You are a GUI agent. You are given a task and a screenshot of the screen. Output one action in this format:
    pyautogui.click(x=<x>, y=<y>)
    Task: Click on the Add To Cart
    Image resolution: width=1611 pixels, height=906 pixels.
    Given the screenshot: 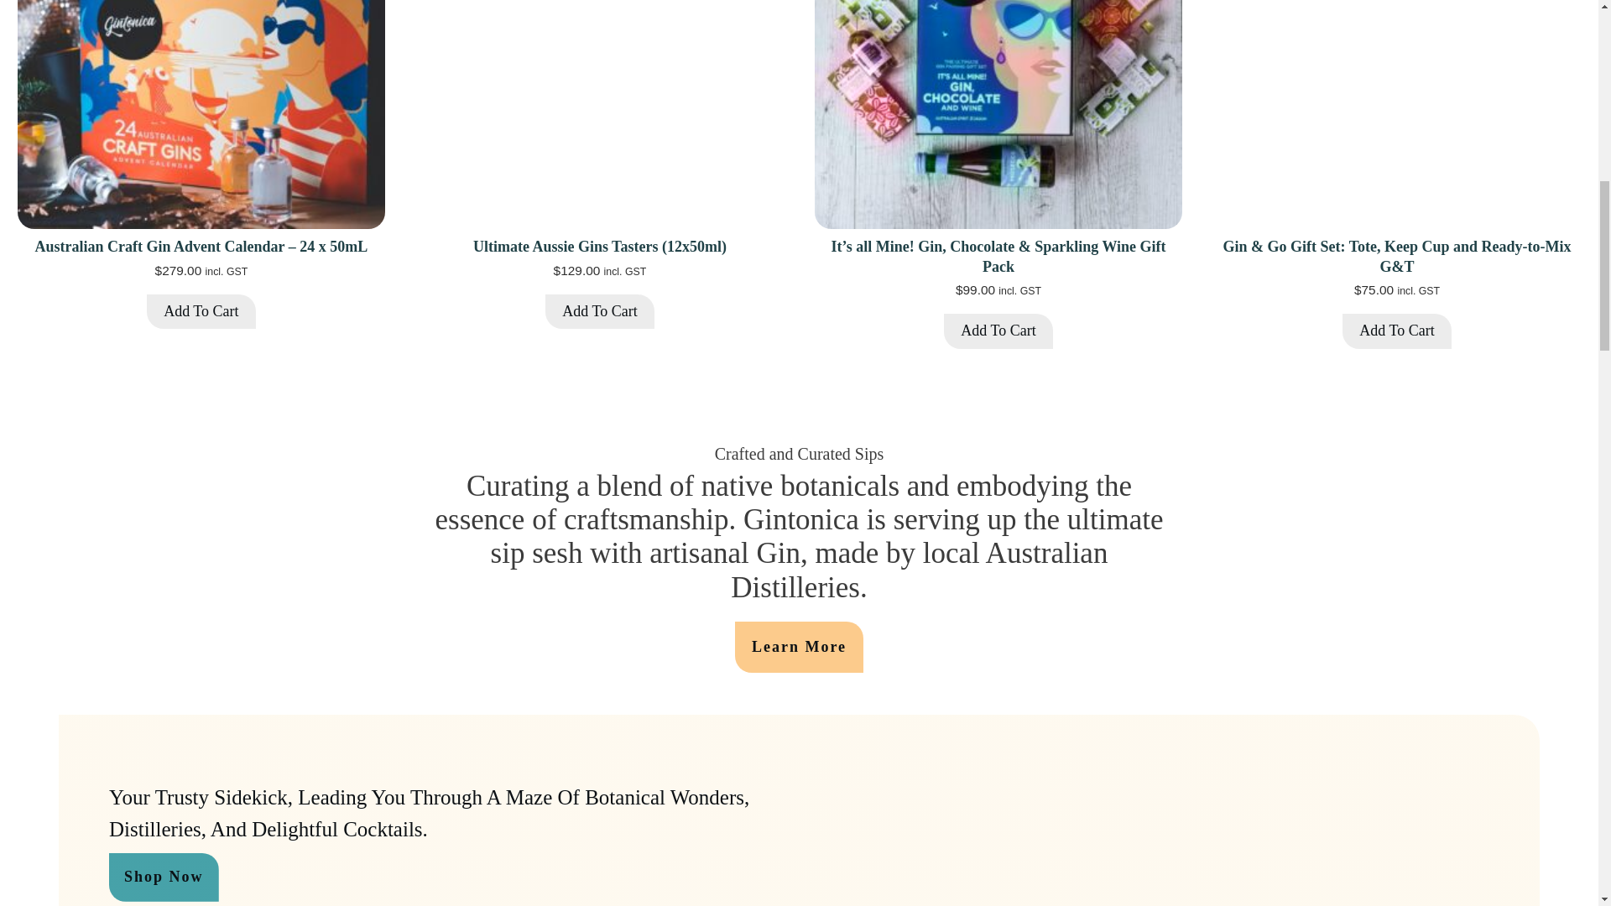 What is the action you would take?
    pyautogui.click(x=599, y=312)
    